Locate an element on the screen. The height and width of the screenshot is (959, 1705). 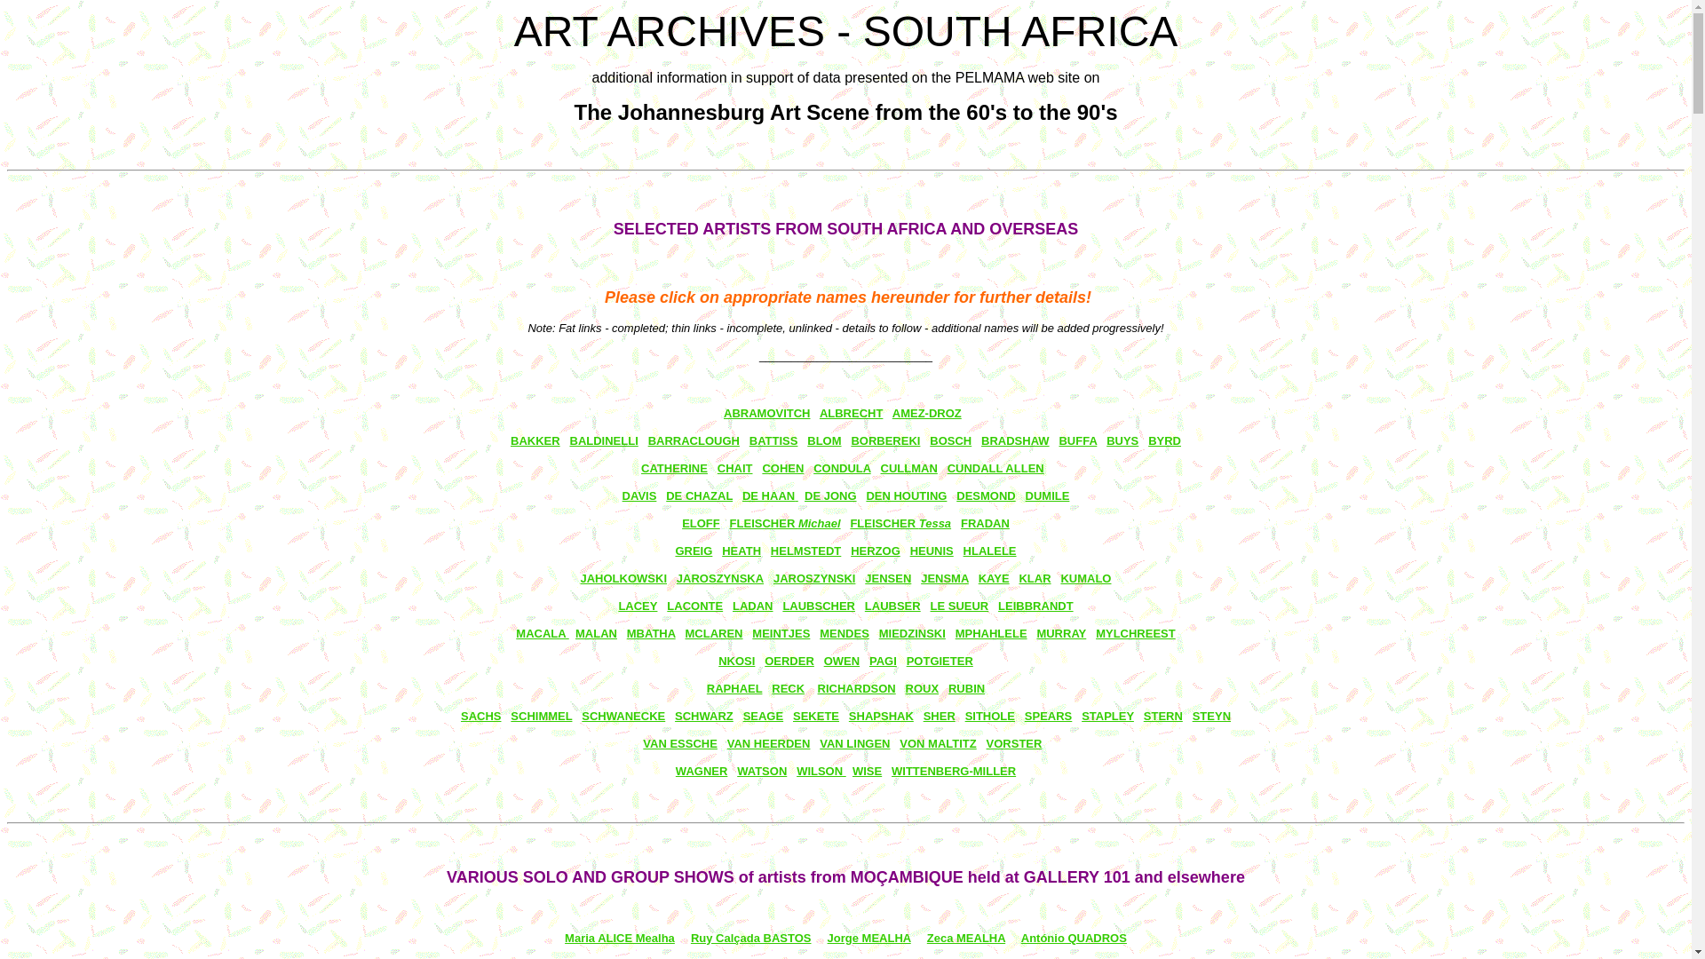
SPEARS is located at coordinates (1048, 716).